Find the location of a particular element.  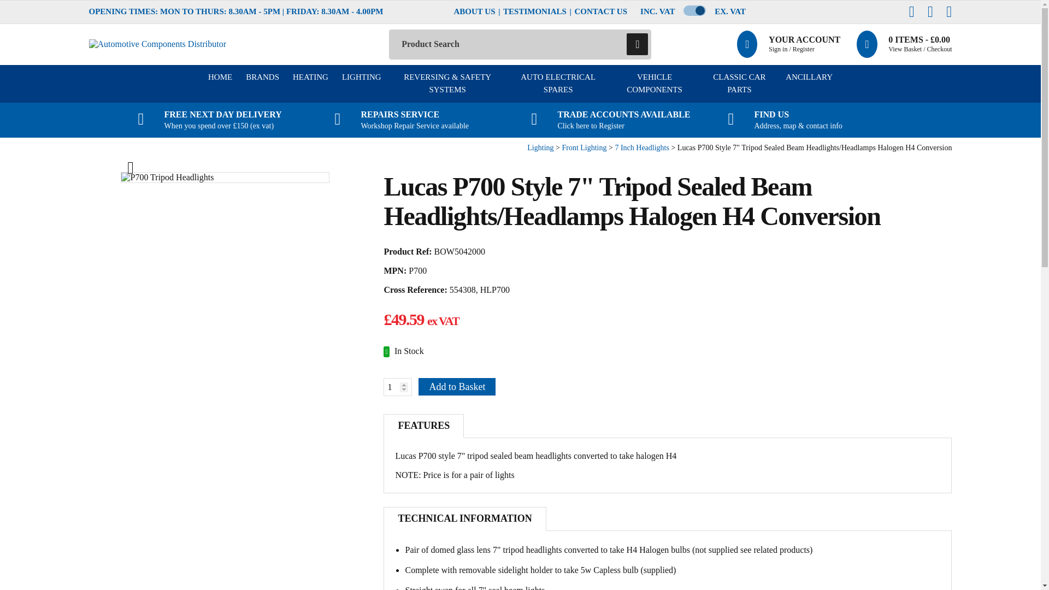

EX. VAT is located at coordinates (730, 11).